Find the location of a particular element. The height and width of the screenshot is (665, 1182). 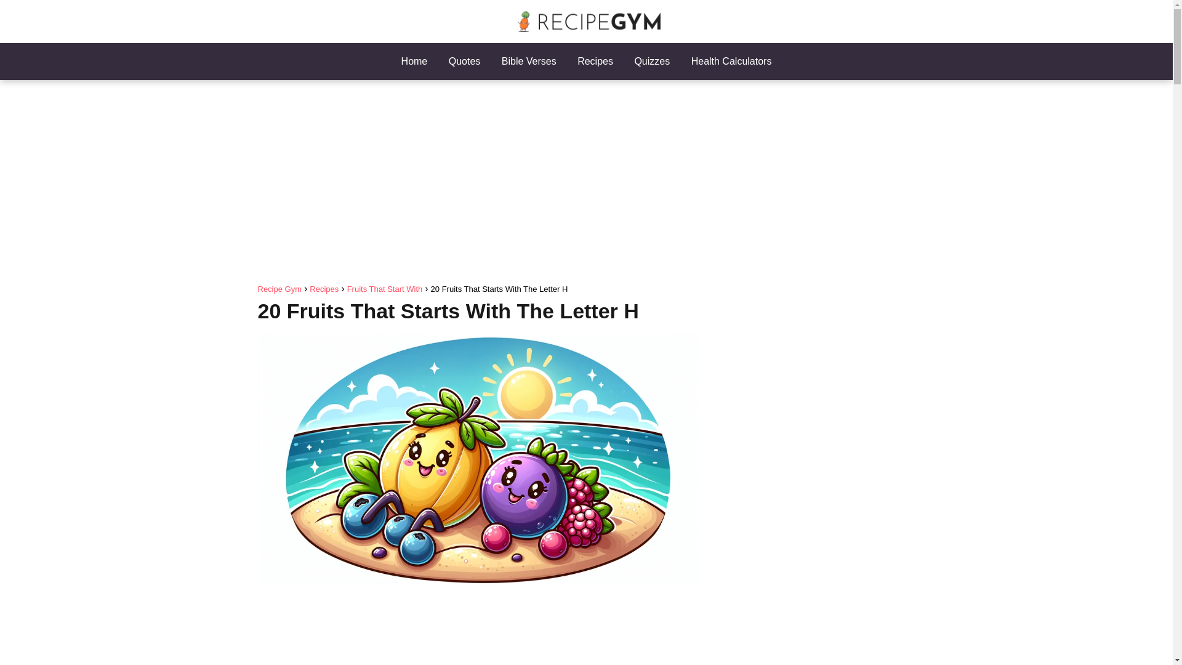

Recipe Gym is located at coordinates (279, 289).